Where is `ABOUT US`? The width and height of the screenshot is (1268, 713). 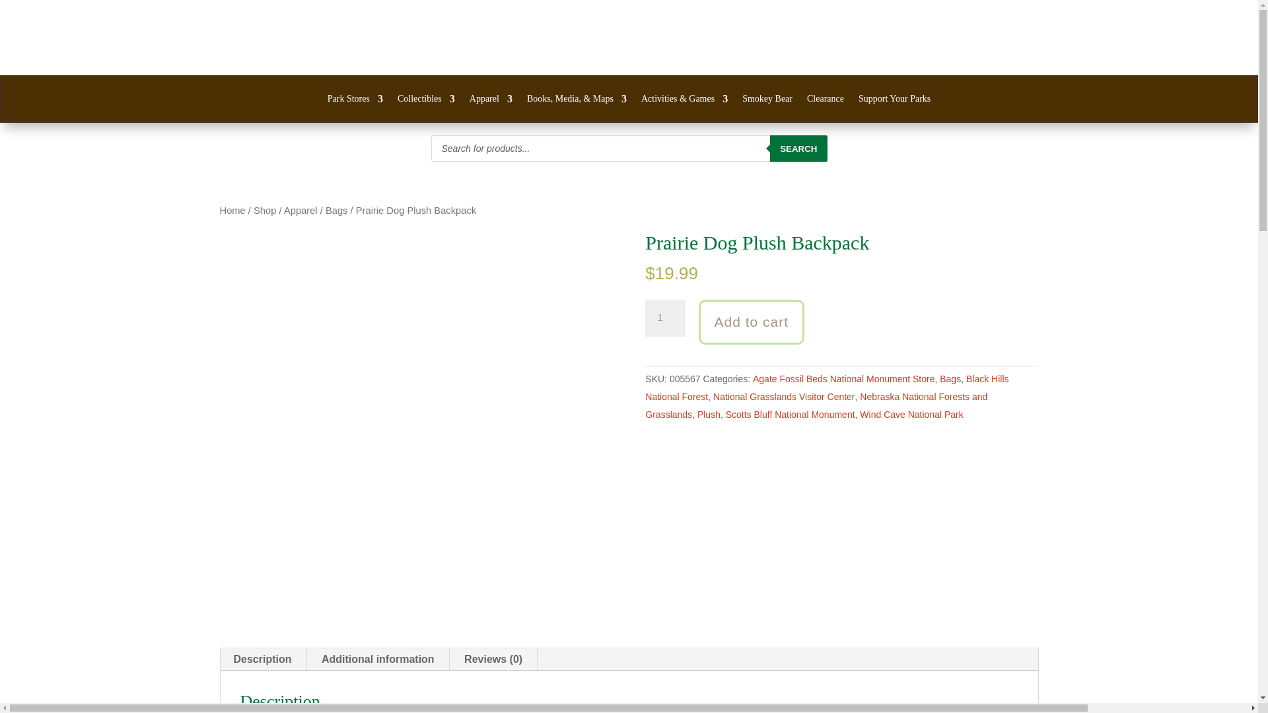
ABOUT US is located at coordinates (683, 54).